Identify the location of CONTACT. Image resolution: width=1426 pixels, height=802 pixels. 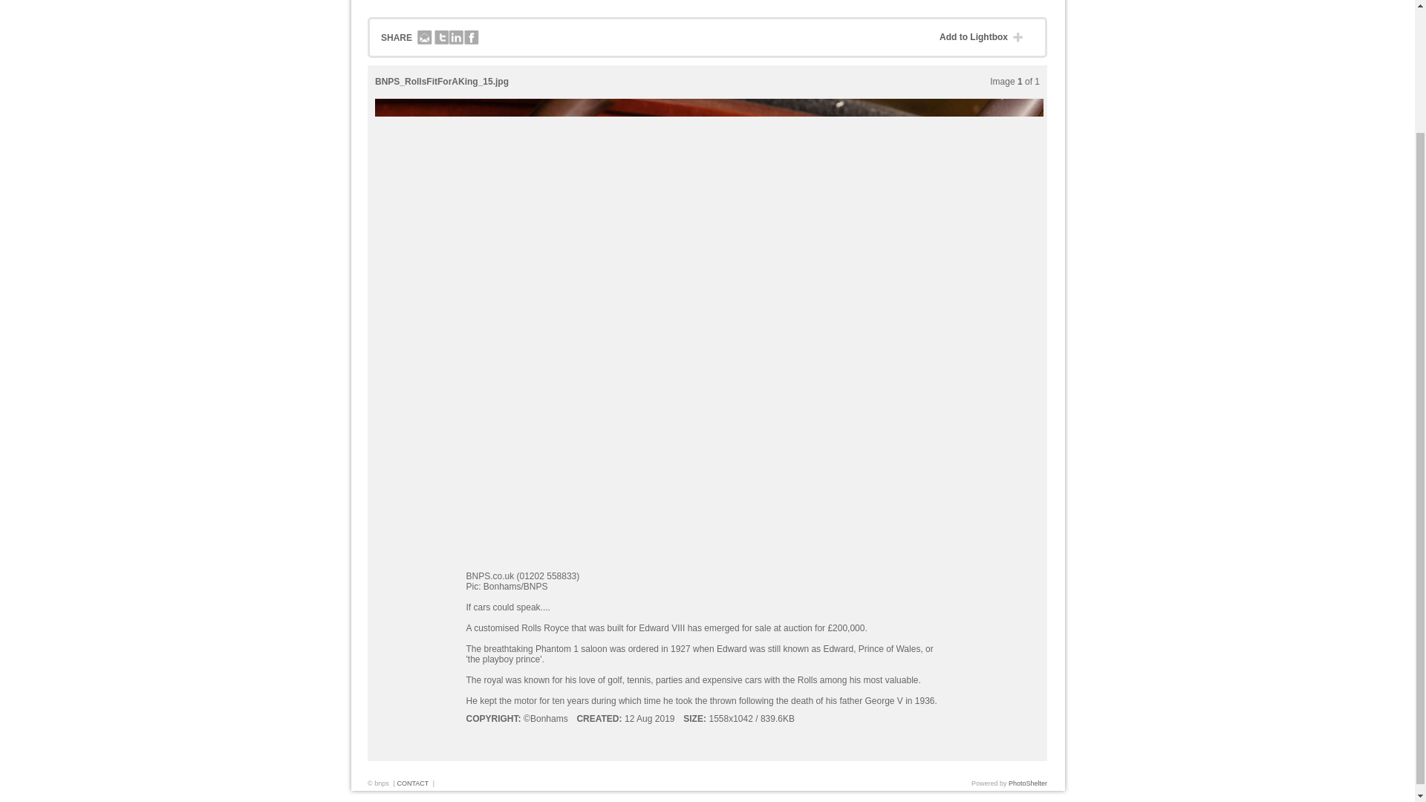
(412, 783).